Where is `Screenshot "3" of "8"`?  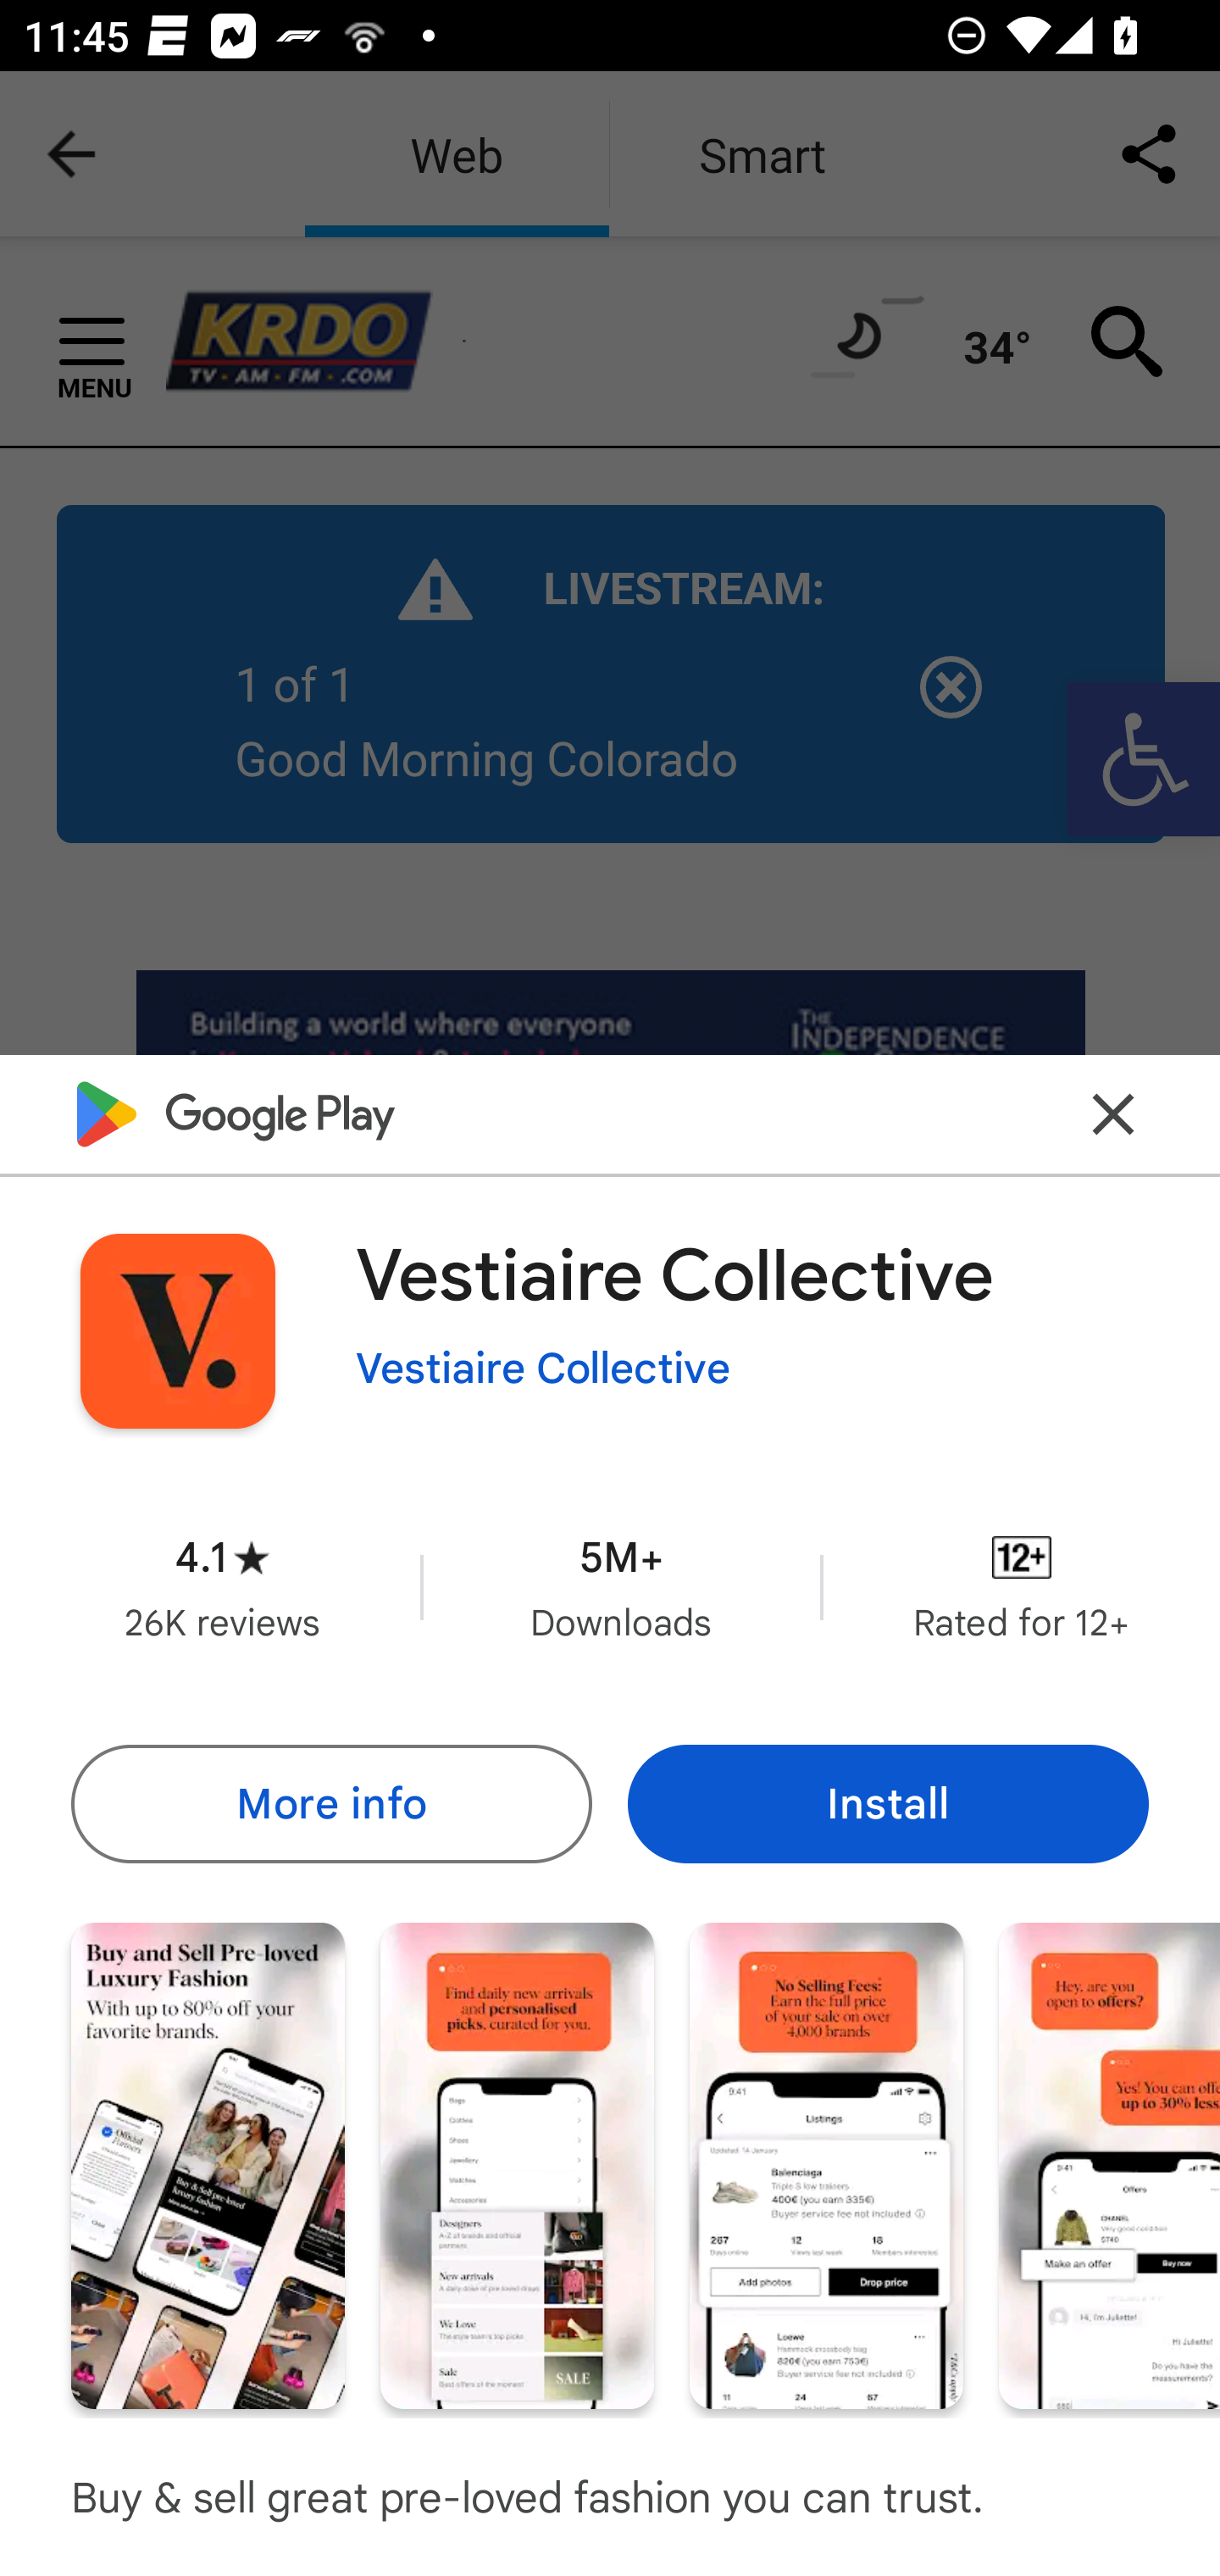
Screenshot "3" of "8" is located at coordinates (826, 2164).